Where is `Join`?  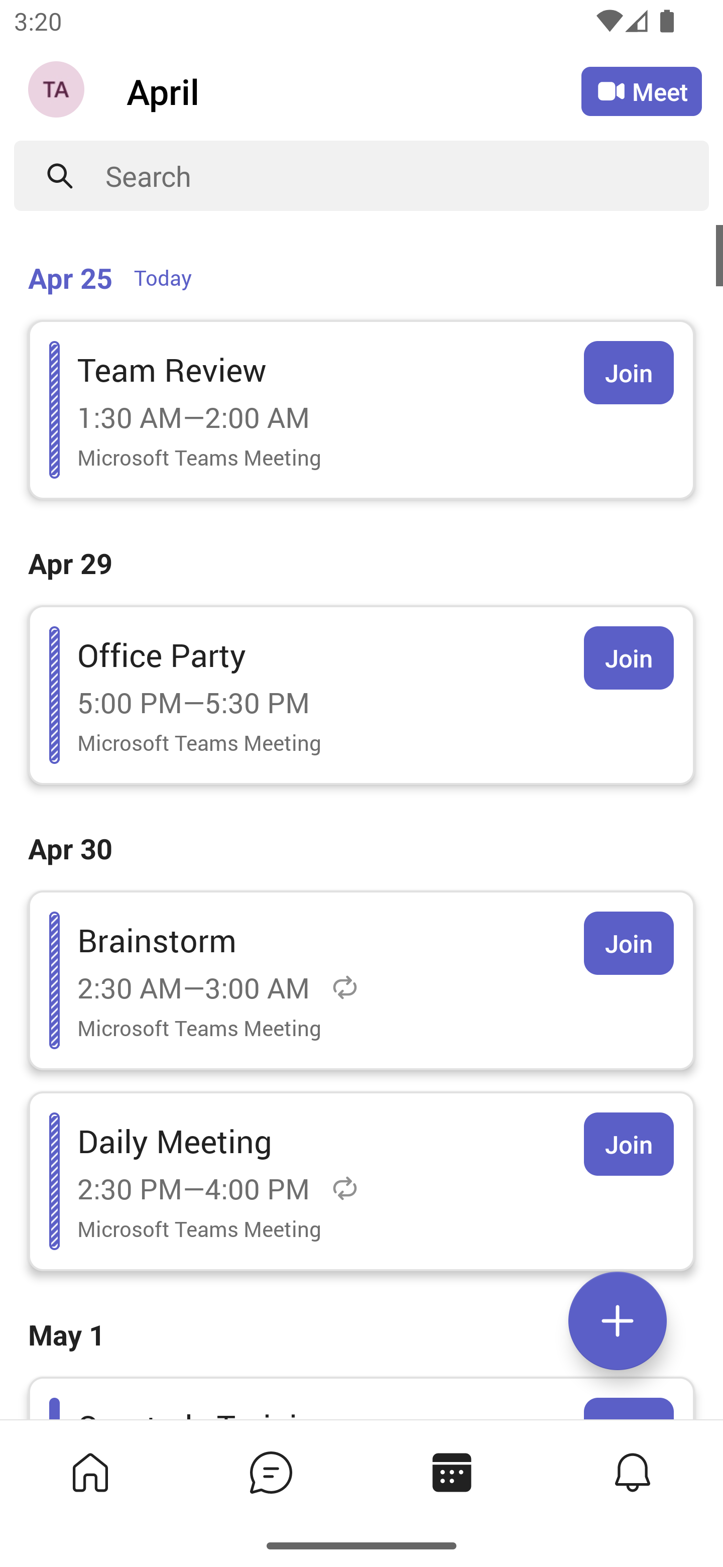 Join is located at coordinates (629, 943).